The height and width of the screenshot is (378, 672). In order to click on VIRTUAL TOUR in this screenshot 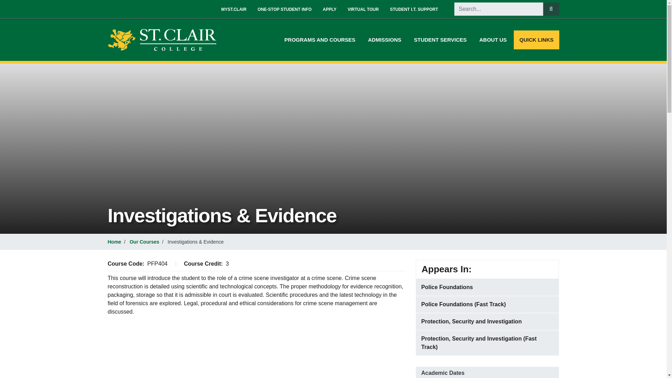, I will do `click(363, 9)`.